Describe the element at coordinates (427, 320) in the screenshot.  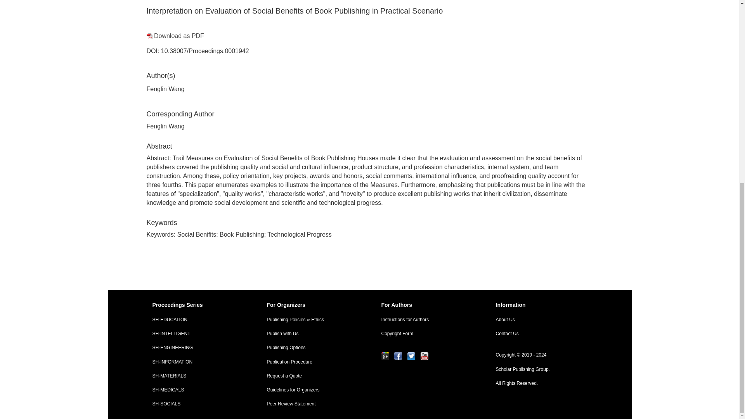
I see `Instructions for Authors` at that location.